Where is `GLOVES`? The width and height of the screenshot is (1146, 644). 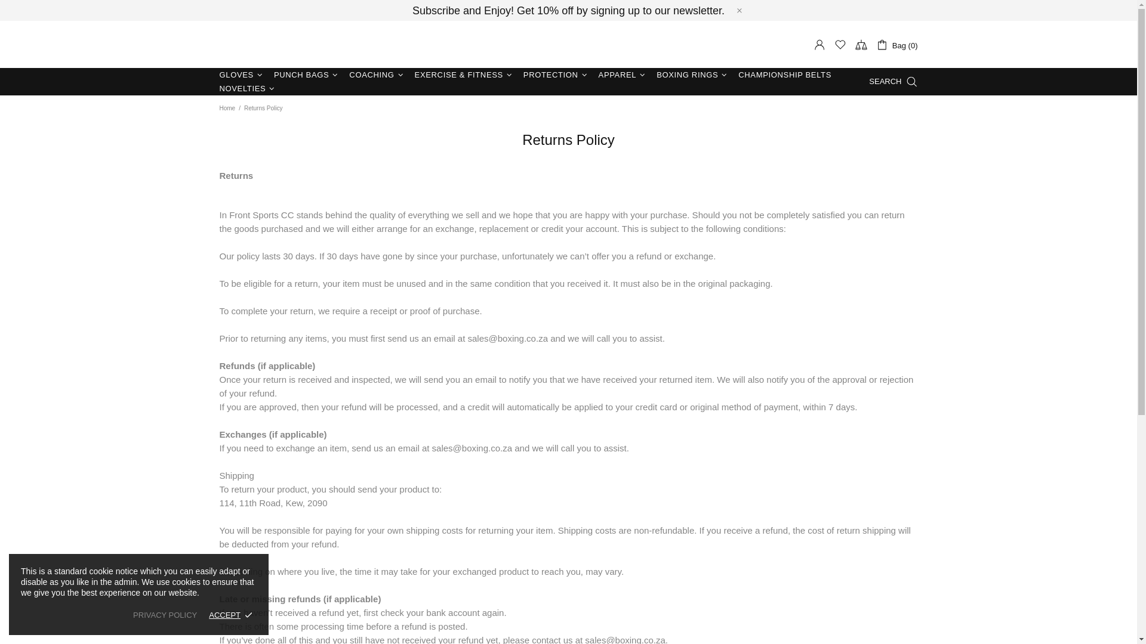
GLOVES is located at coordinates (242, 75).